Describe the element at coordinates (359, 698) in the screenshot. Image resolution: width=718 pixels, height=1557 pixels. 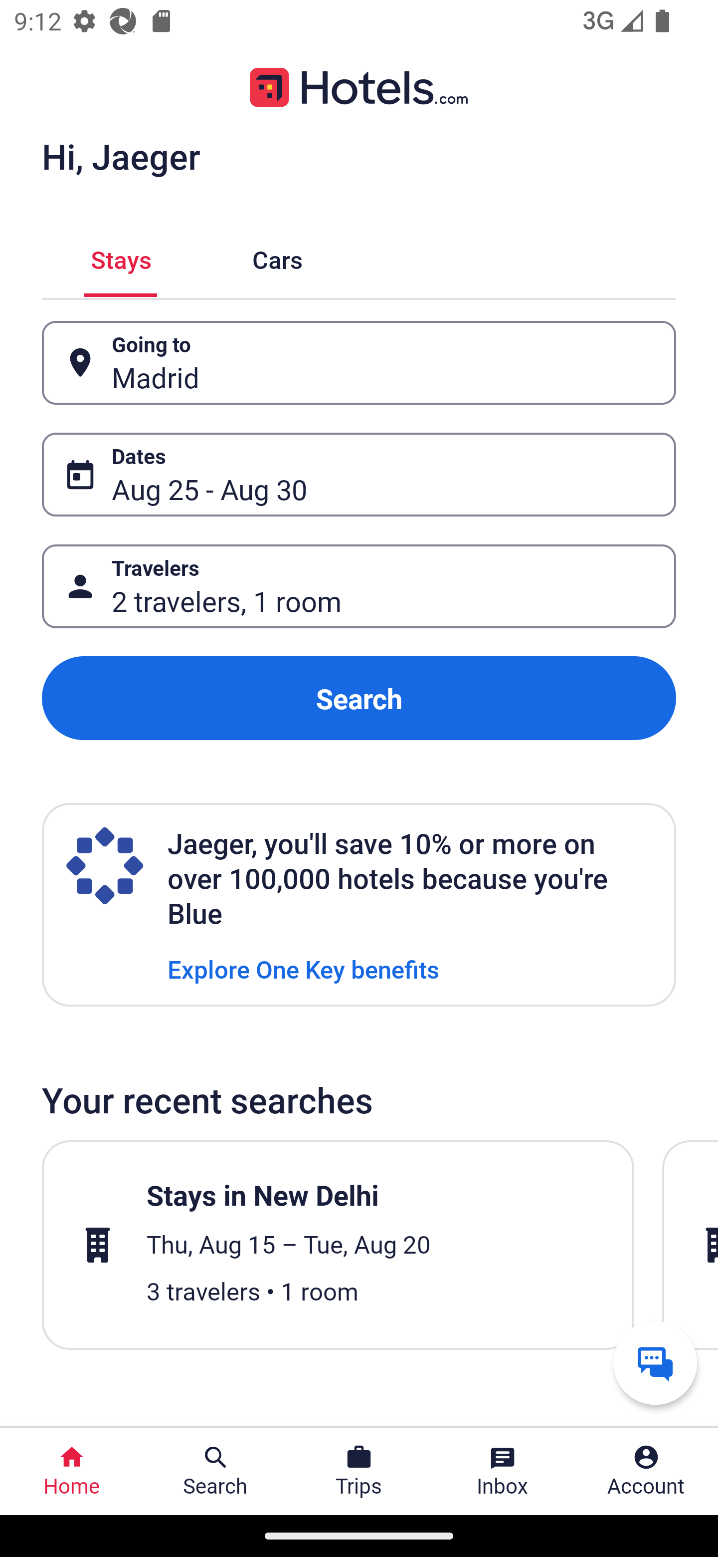
I see `Search` at that location.